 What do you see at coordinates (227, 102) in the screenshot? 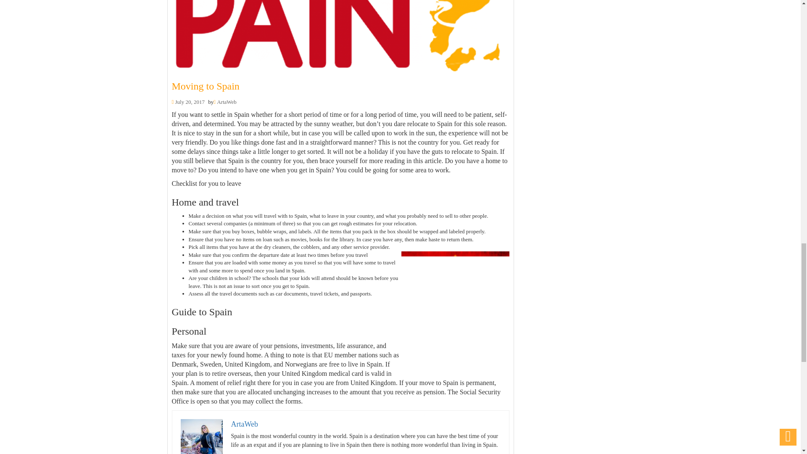
I see `ArtaWeb` at bounding box center [227, 102].